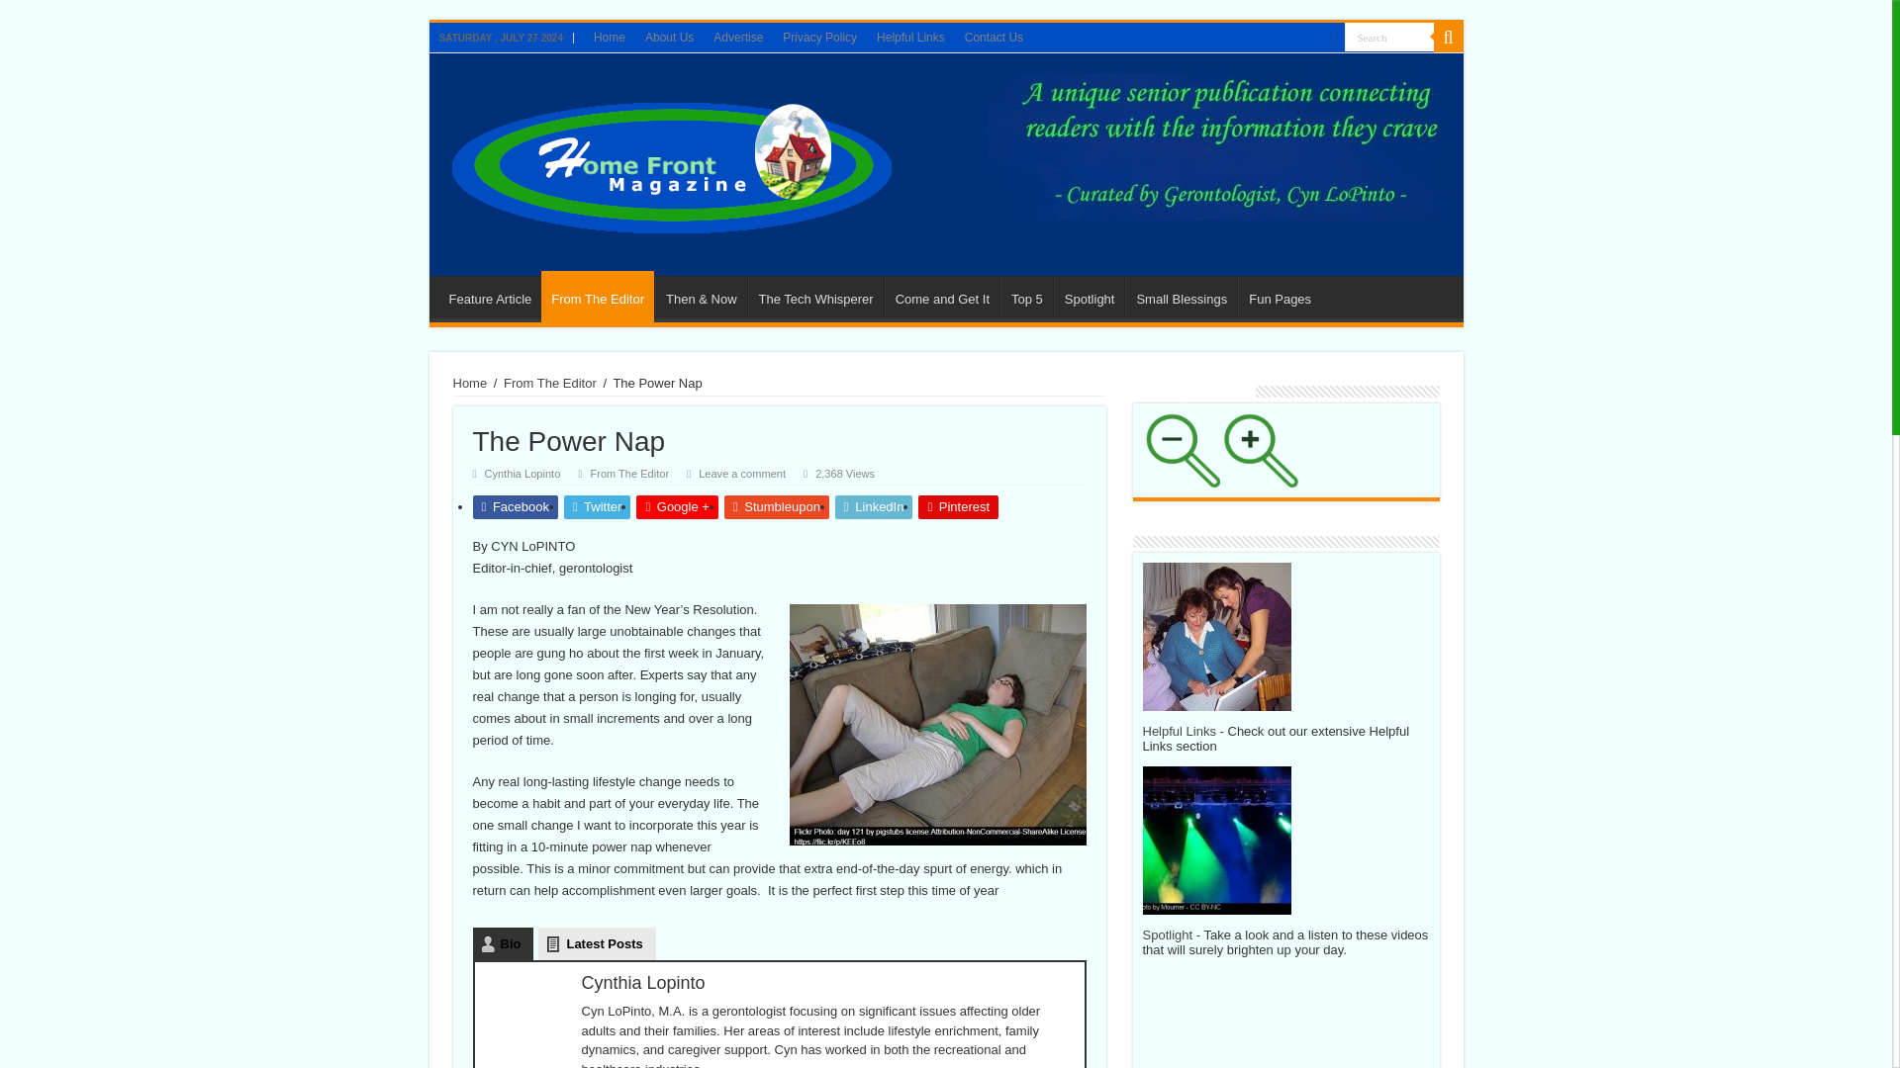 This screenshot has height=1068, width=1900. I want to click on Top 5, so click(1026, 296).